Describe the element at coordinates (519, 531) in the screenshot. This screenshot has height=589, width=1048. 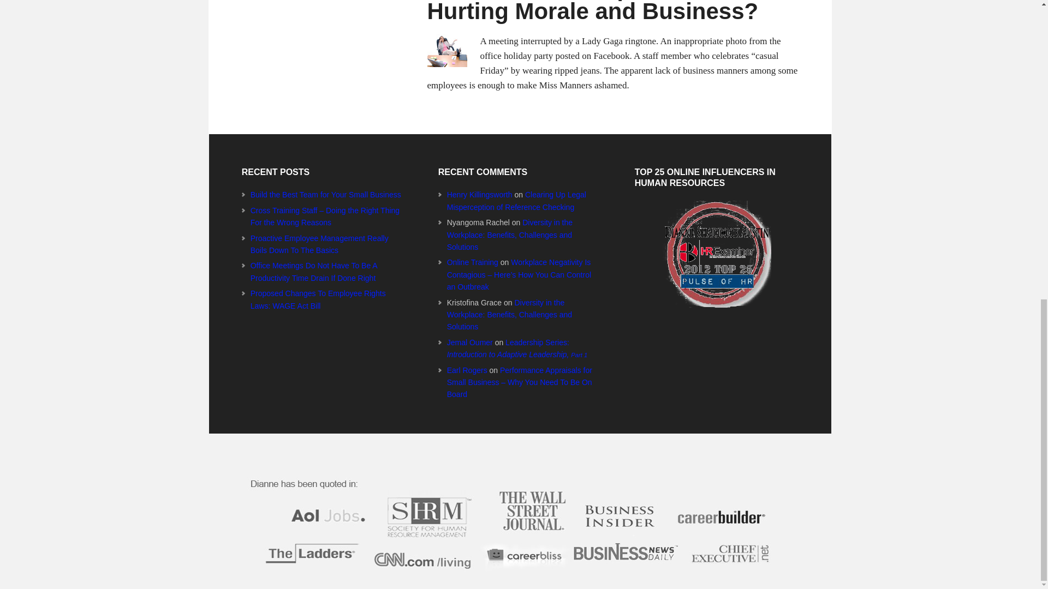
I see `Dianne has been quoted in` at that location.